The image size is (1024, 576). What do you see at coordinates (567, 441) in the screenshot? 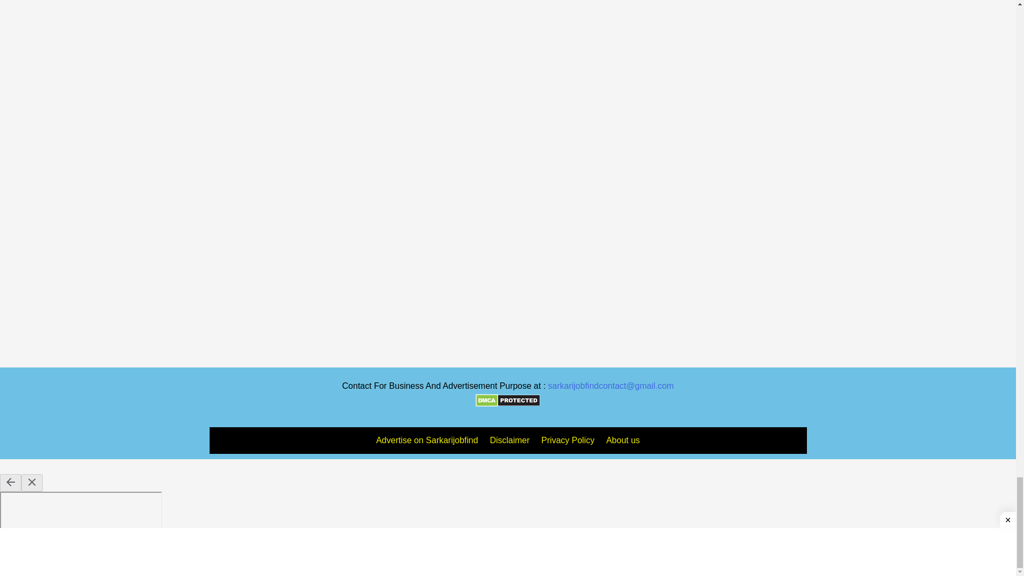
I see `Privacy Policy` at bounding box center [567, 441].